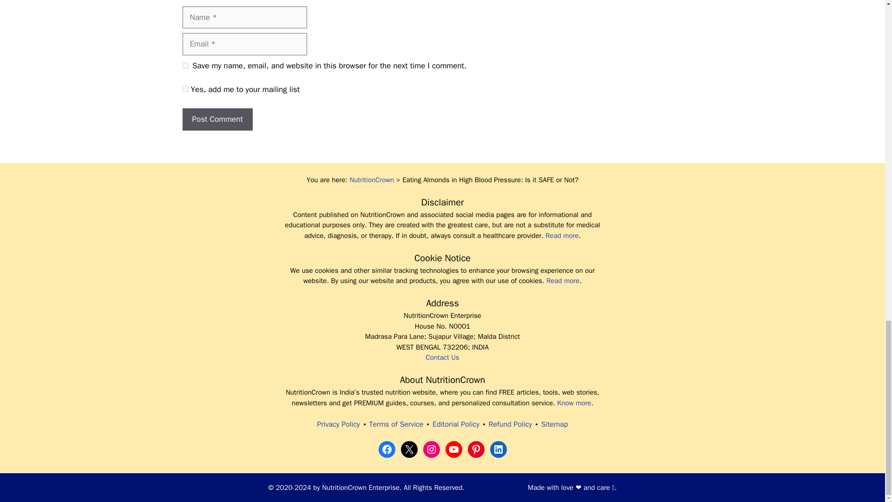 The width and height of the screenshot is (892, 502). I want to click on Facebook, so click(387, 449).